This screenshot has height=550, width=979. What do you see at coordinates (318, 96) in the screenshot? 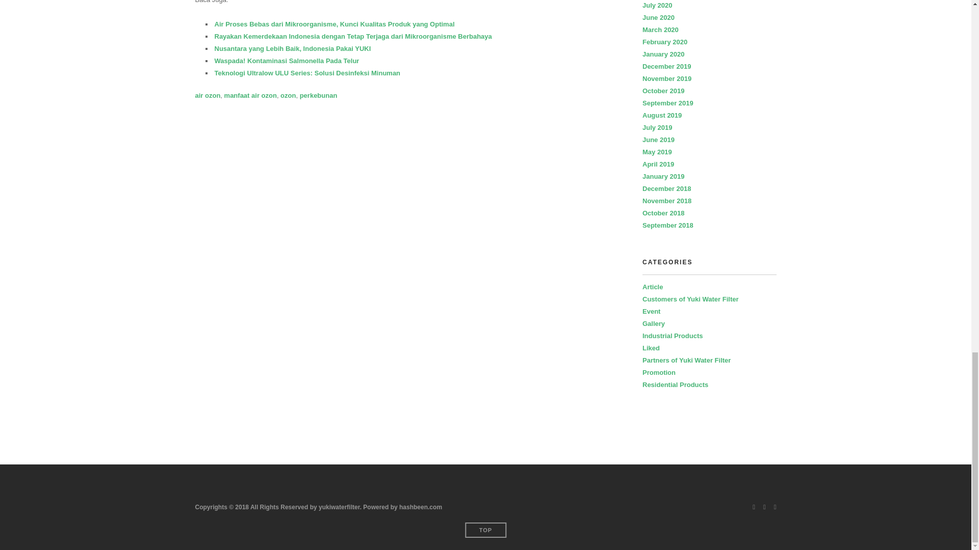
I see `perkebunan` at bounding box center [318, 96].